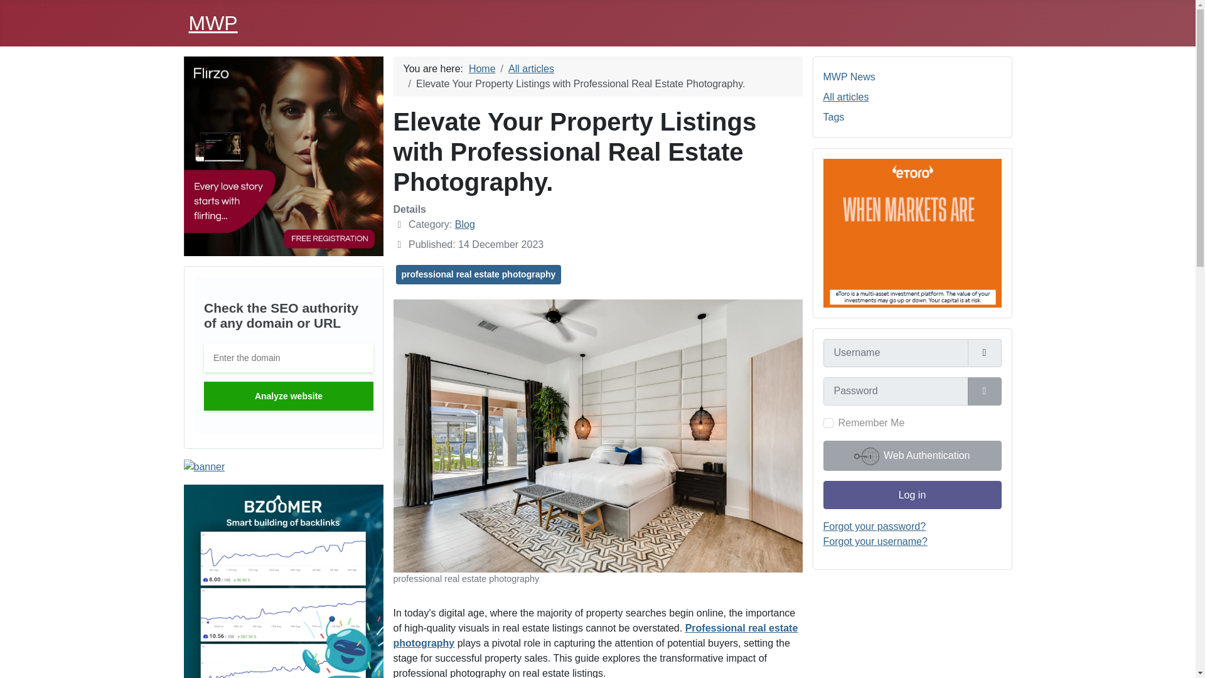 Image resolution: width=1205 pixels, height=678 pixels. Describe the element at coordinates (875, 526) in the screenshot. I see `Forgot your password?` at that location.